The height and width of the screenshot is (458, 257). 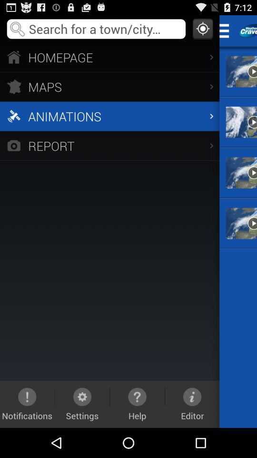 I want to click on turn on the icon above maps icon, so click(x=109, y=57).